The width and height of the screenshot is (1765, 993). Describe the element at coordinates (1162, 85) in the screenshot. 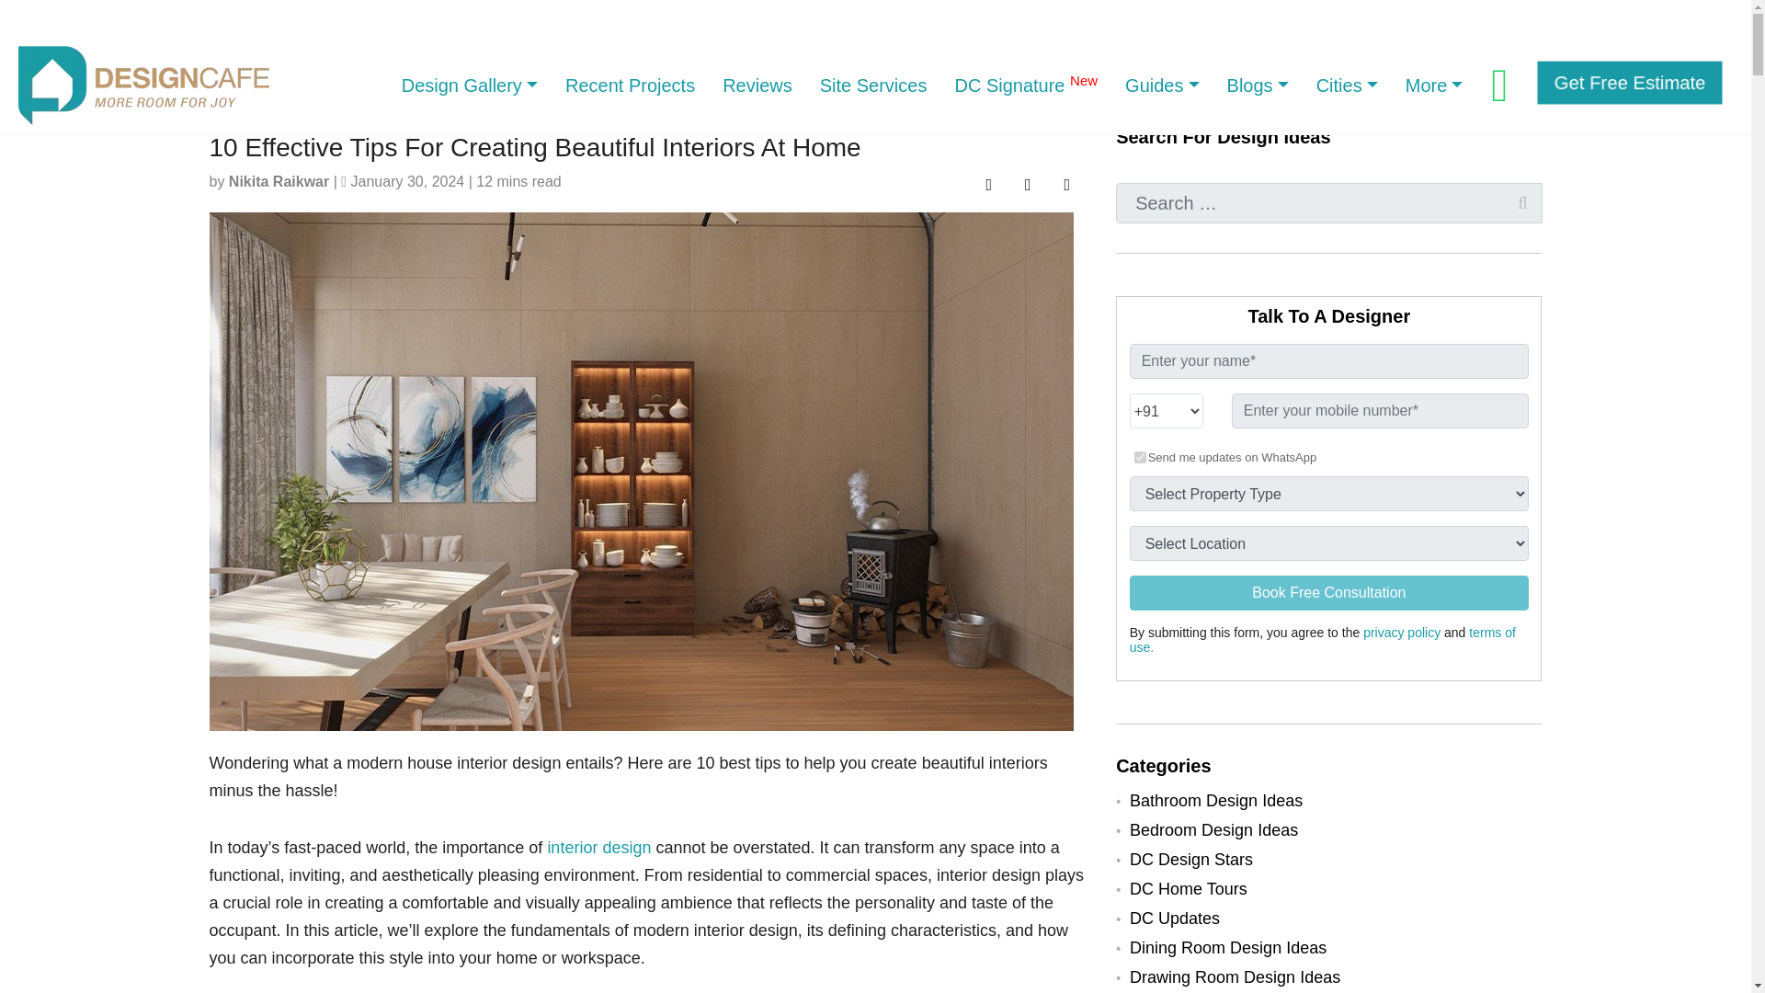

I see `Guides` at that location.